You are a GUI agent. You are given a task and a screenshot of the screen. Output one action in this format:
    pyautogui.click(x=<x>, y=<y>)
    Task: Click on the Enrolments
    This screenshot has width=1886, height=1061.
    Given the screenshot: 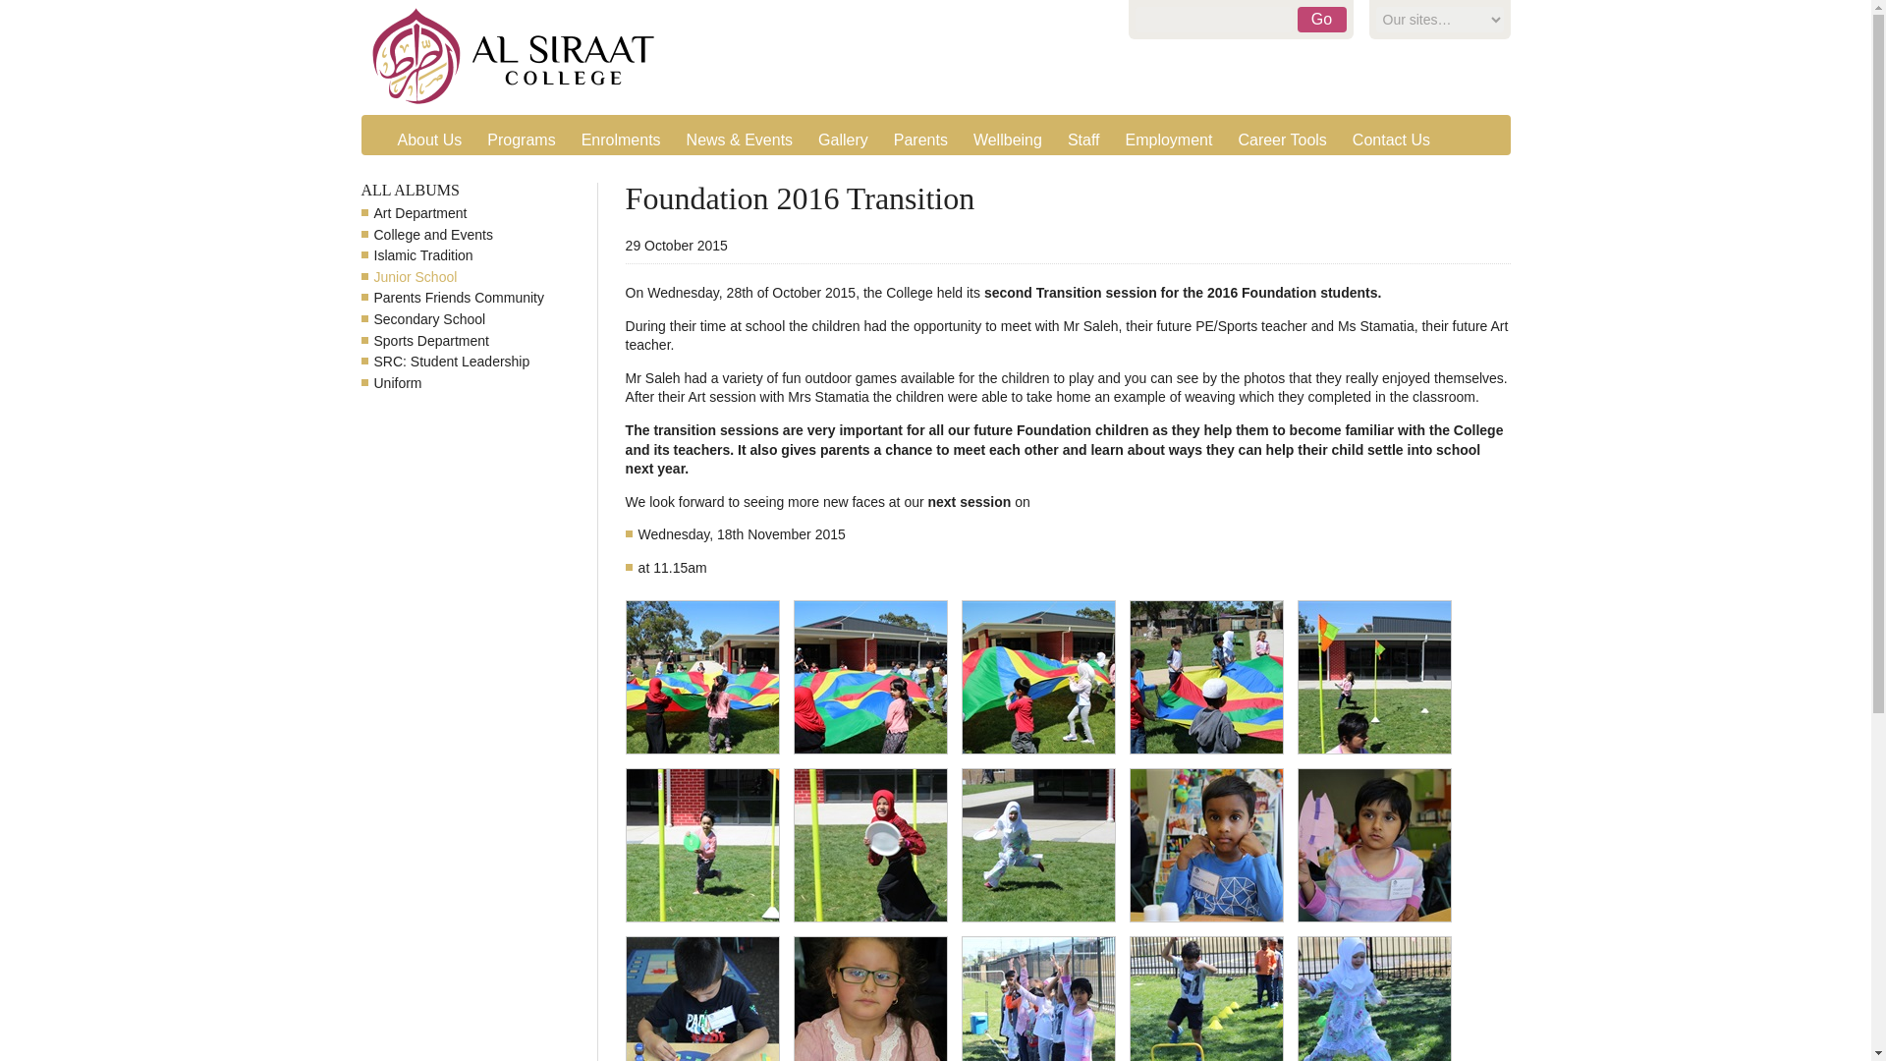 What is the action you would take?
    pyautogui.click(x=622, y=140)
    